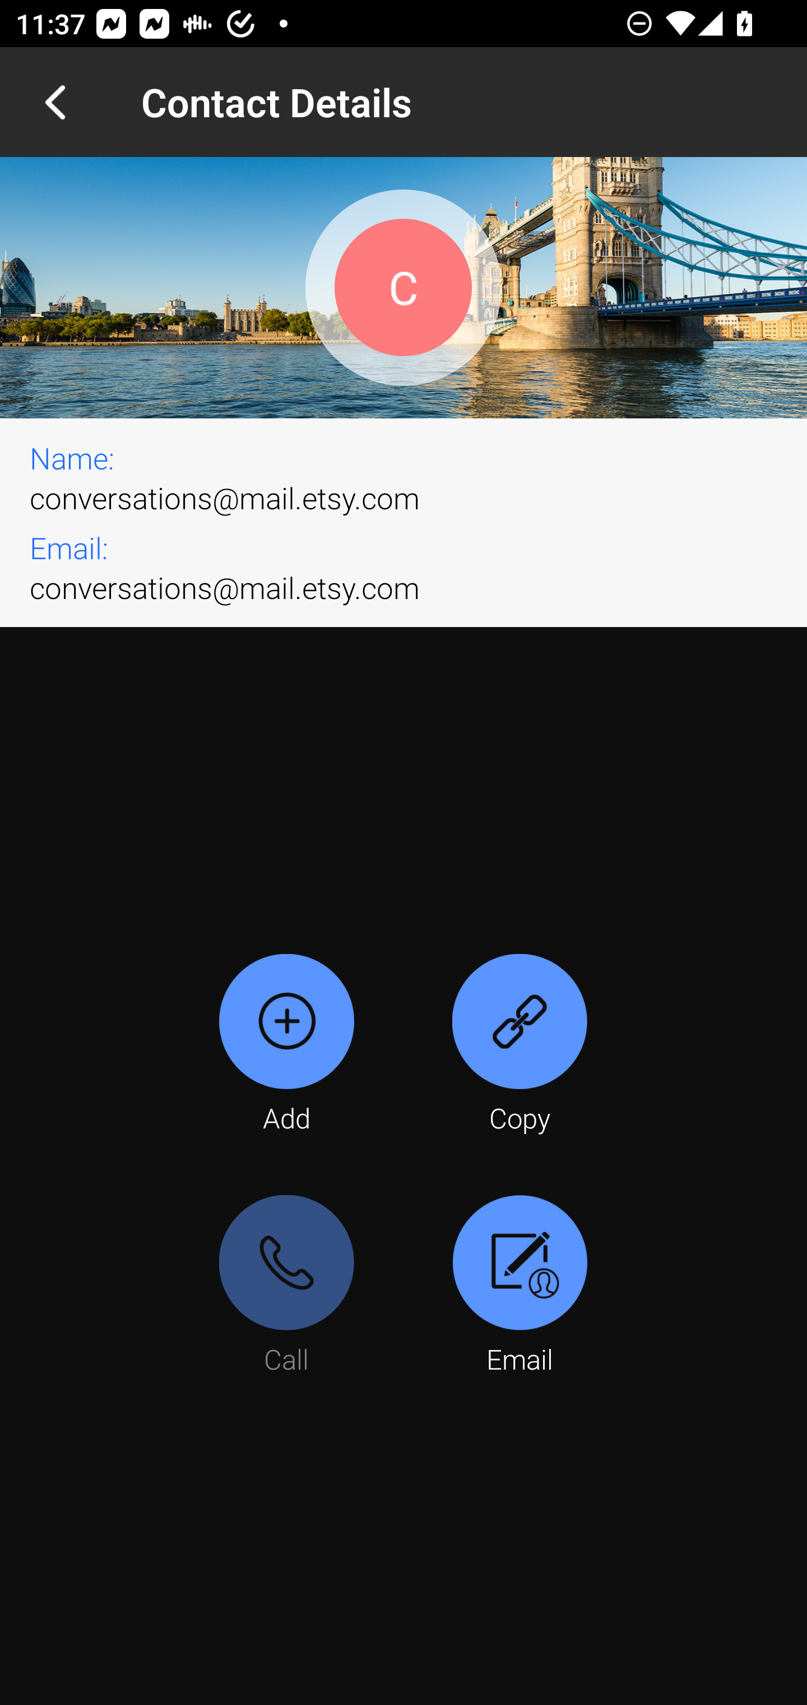 Image resolution: width=807 pixels, height=1705 pixels. What do you see at coordinates (520, 1045) in the screenshot?
I see `Copy` at bounding box center [520, 1045].